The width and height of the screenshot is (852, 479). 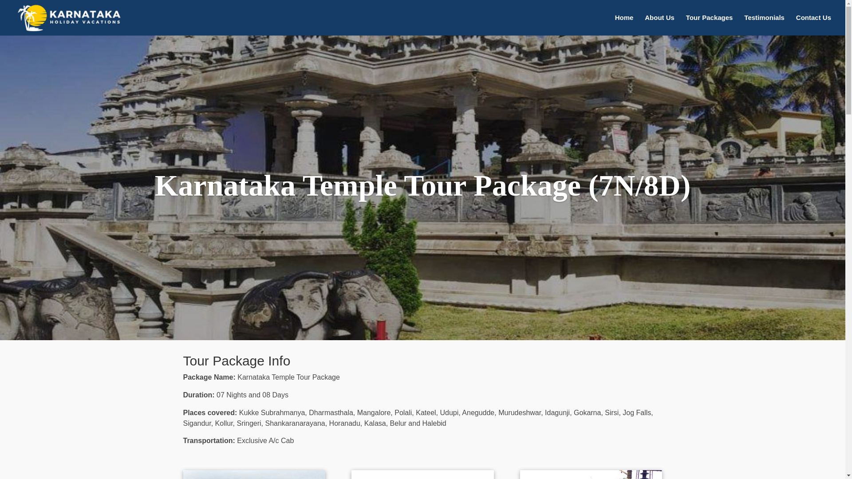 I want to click on 3, so click(x=591, y=475).